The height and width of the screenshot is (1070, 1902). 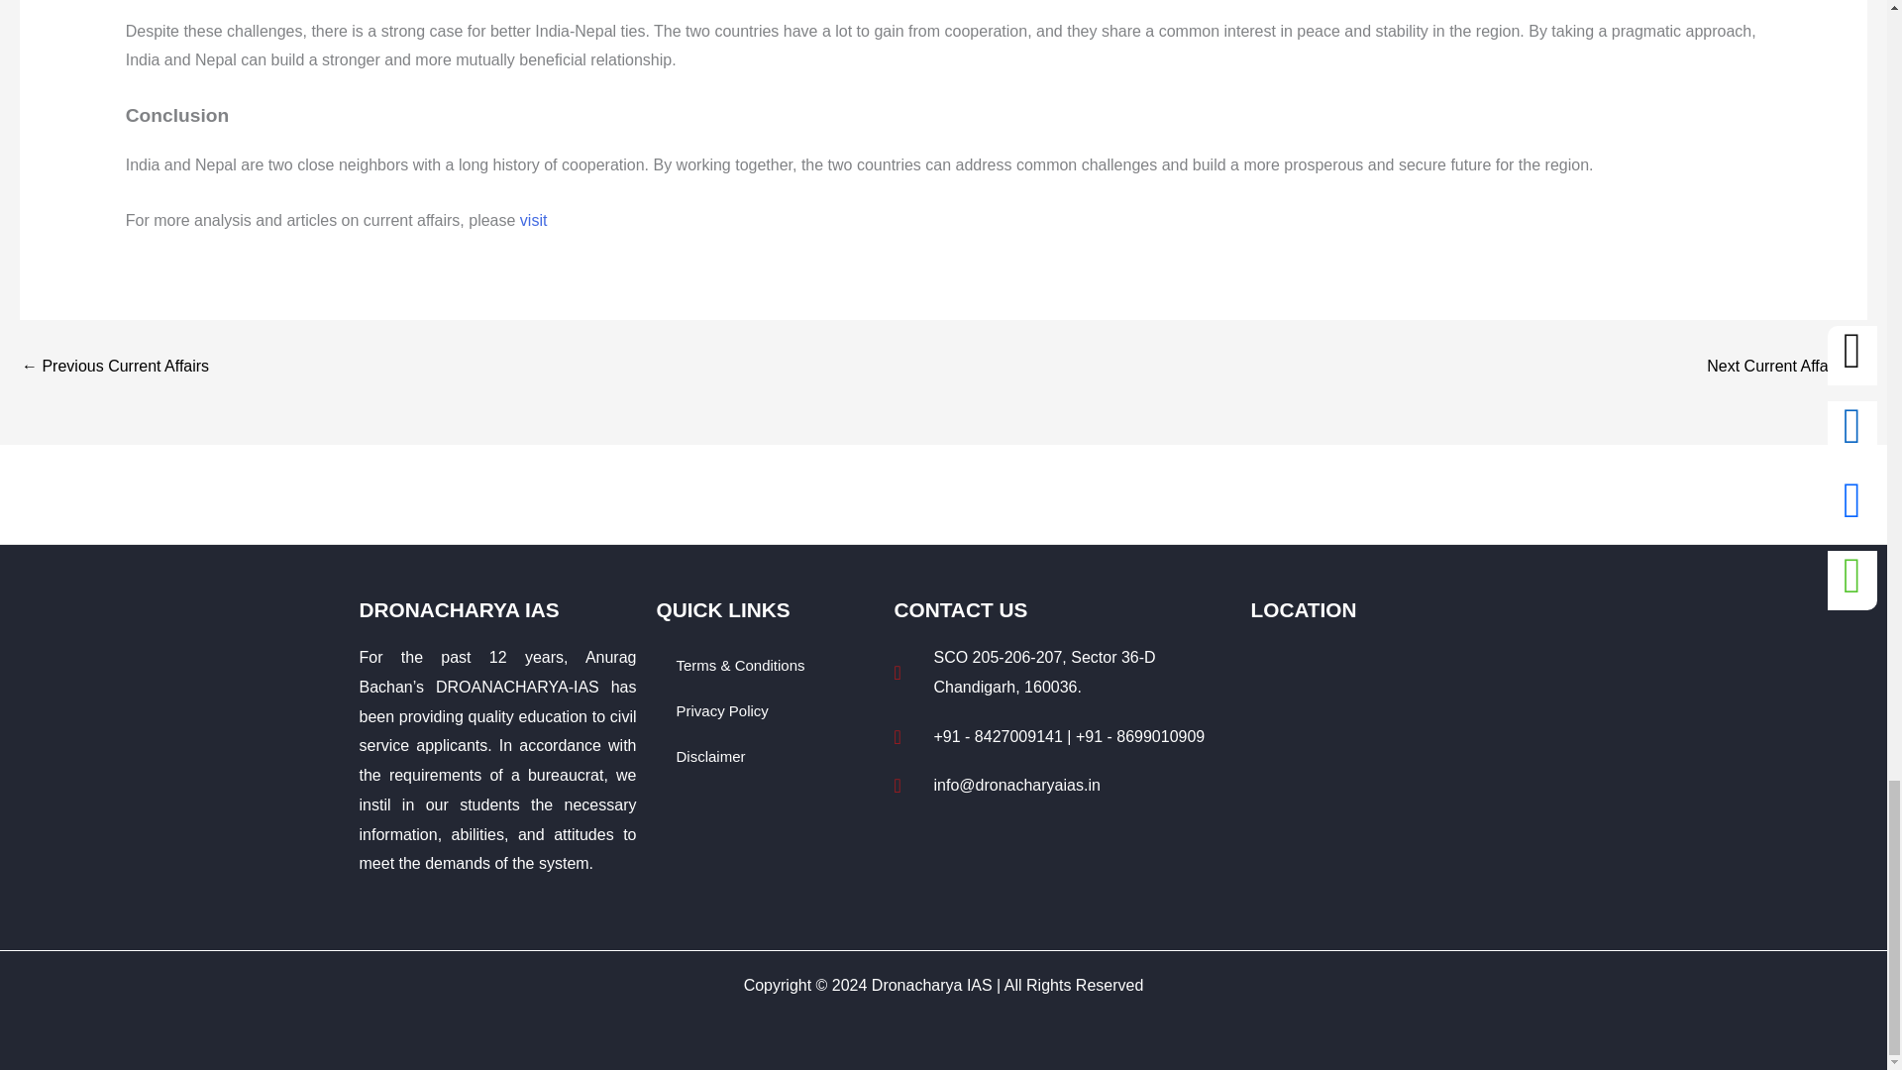 I want to click on Bridging the growing trust deficit in Manipur, so click(x=115, y=367).